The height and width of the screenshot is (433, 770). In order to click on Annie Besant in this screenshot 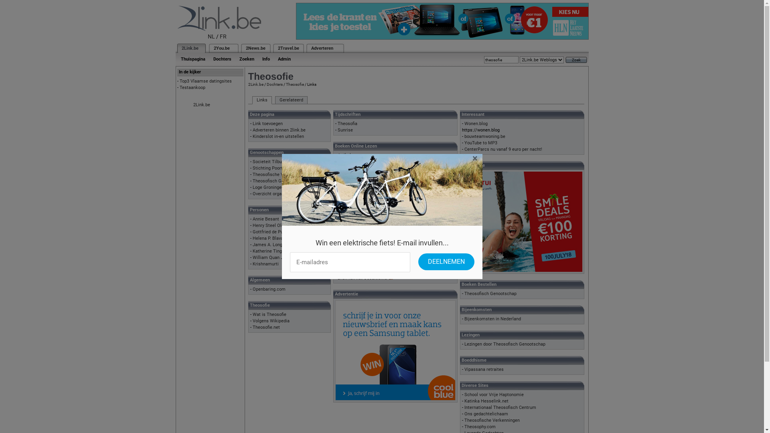, I will do `click(266, 219)`.